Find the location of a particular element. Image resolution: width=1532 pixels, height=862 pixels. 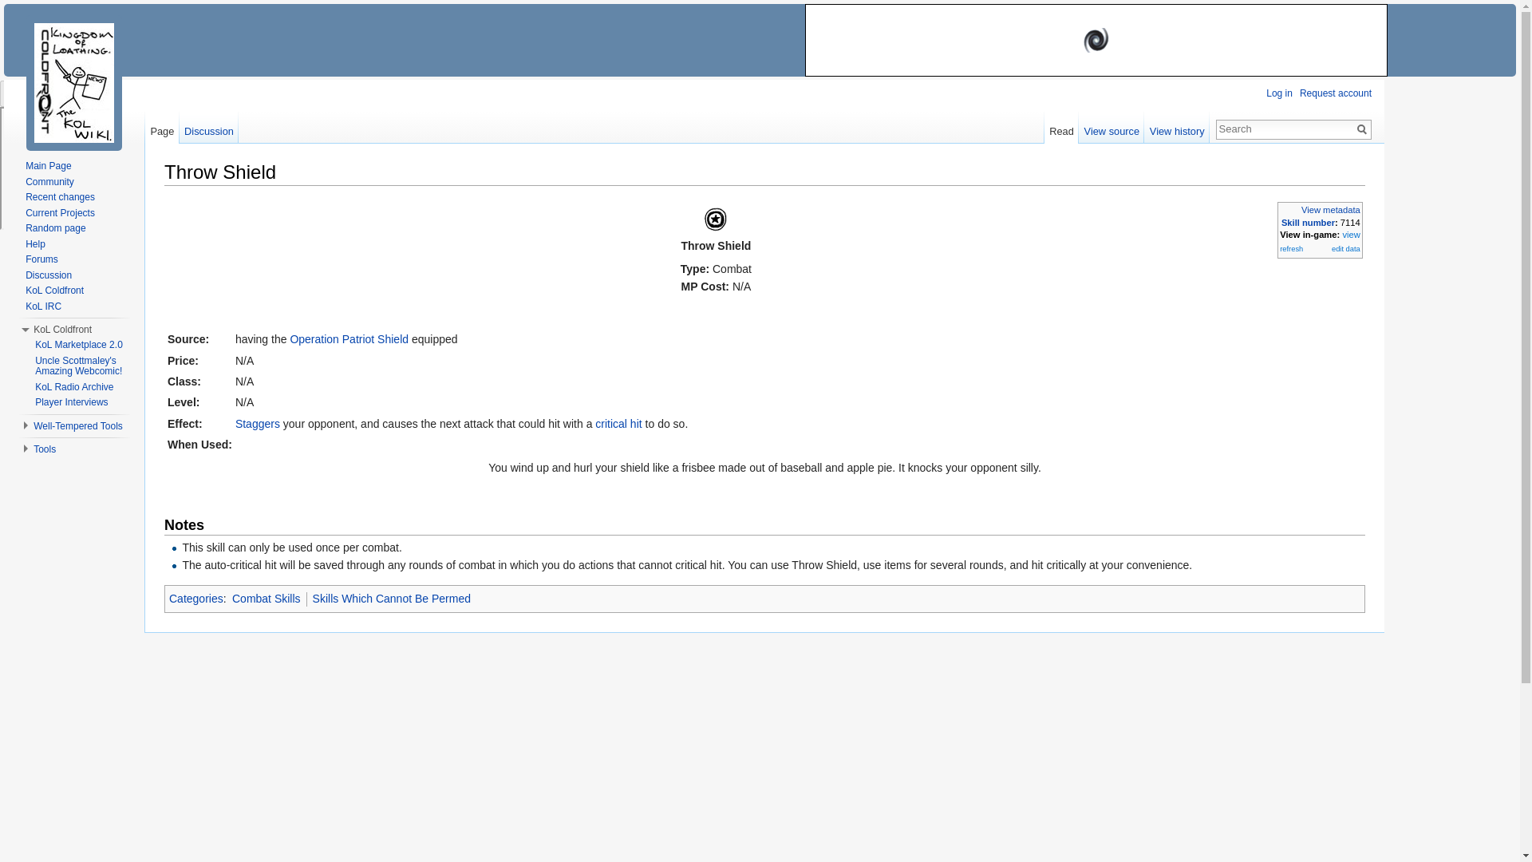

Throw Shield is located at coordinates (715, 217).